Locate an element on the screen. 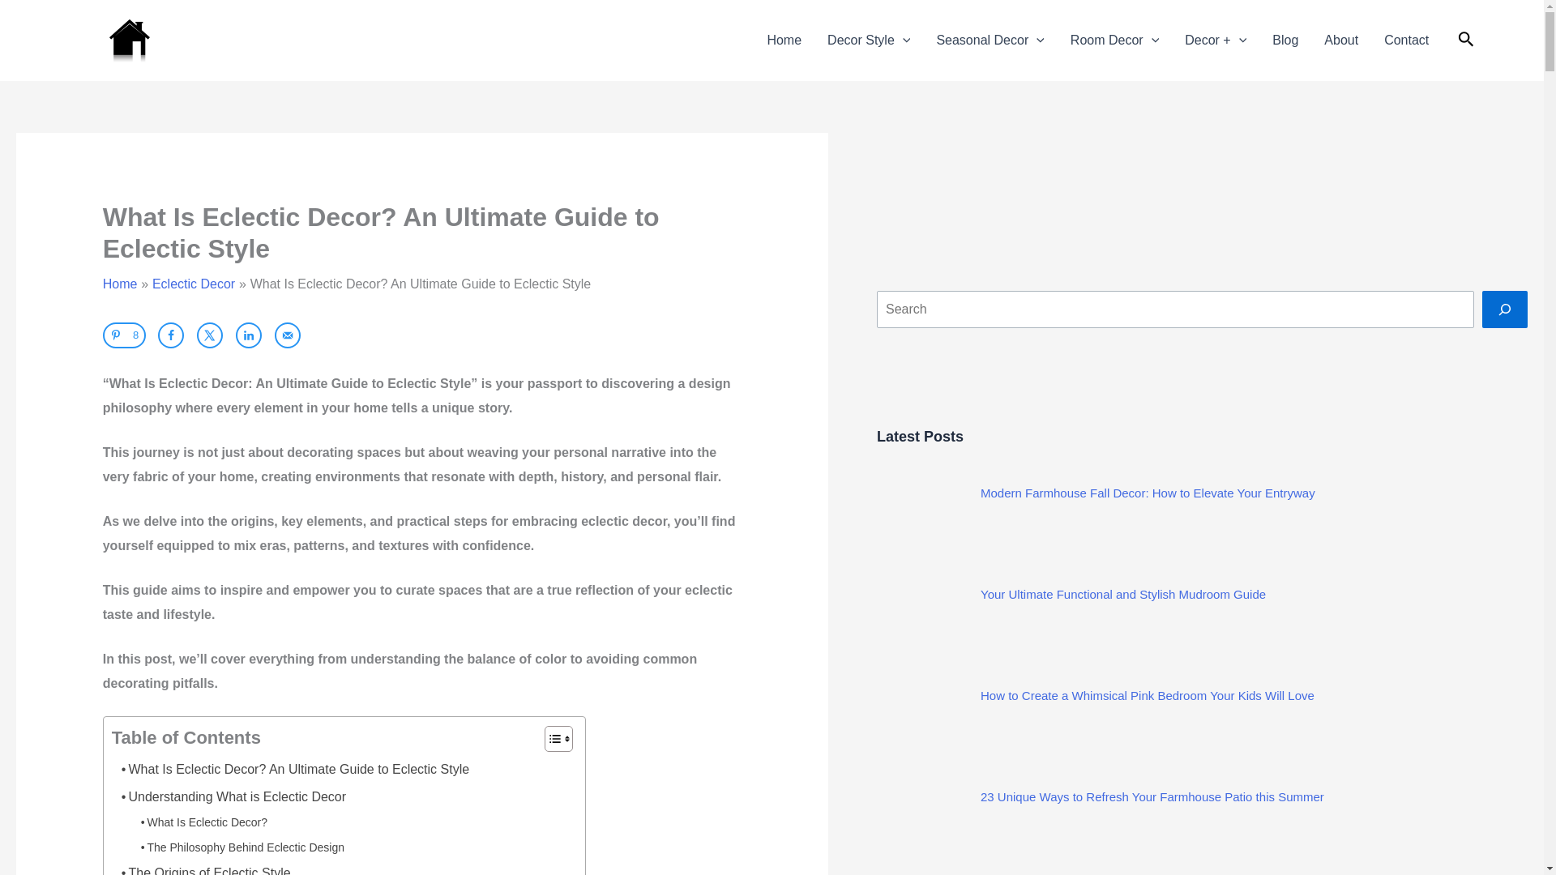 The image size is (1556, 875). What Is Eclectic Decor? is located at coordinates (199, 818).